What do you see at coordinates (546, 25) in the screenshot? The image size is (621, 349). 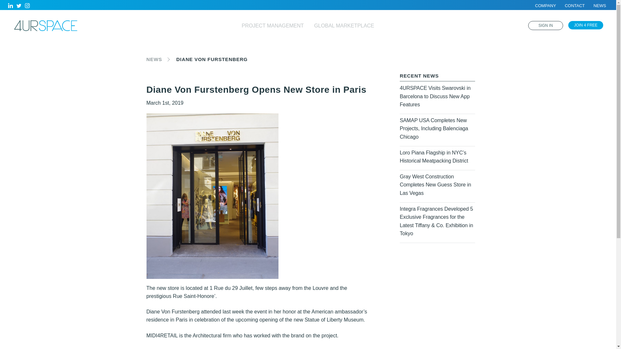 I see `SIGN IN` at bounding box center [546, 25].